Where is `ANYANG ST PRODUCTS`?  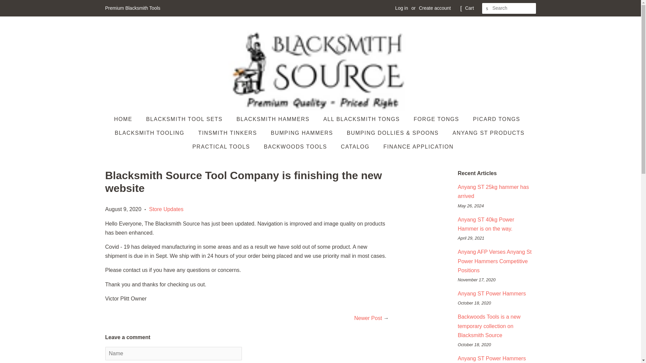
ANYANG ST PRODUCTS is located at coordinates (489, 132).